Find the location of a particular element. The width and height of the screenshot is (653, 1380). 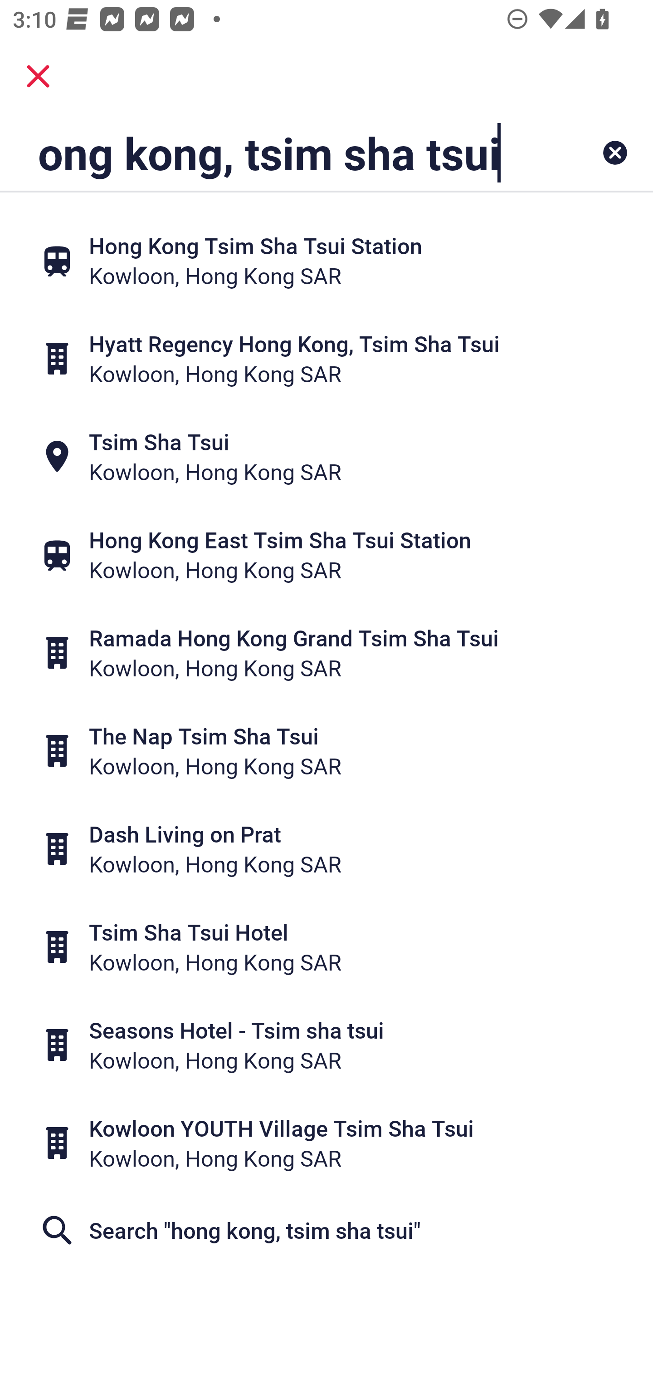

close. is located at coordinates (38, 76).